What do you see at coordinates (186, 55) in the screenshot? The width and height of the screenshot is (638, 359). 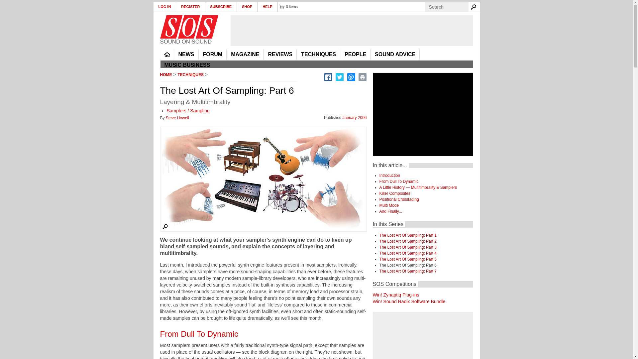 I see `NEWS` at bounding box center [186, 55].